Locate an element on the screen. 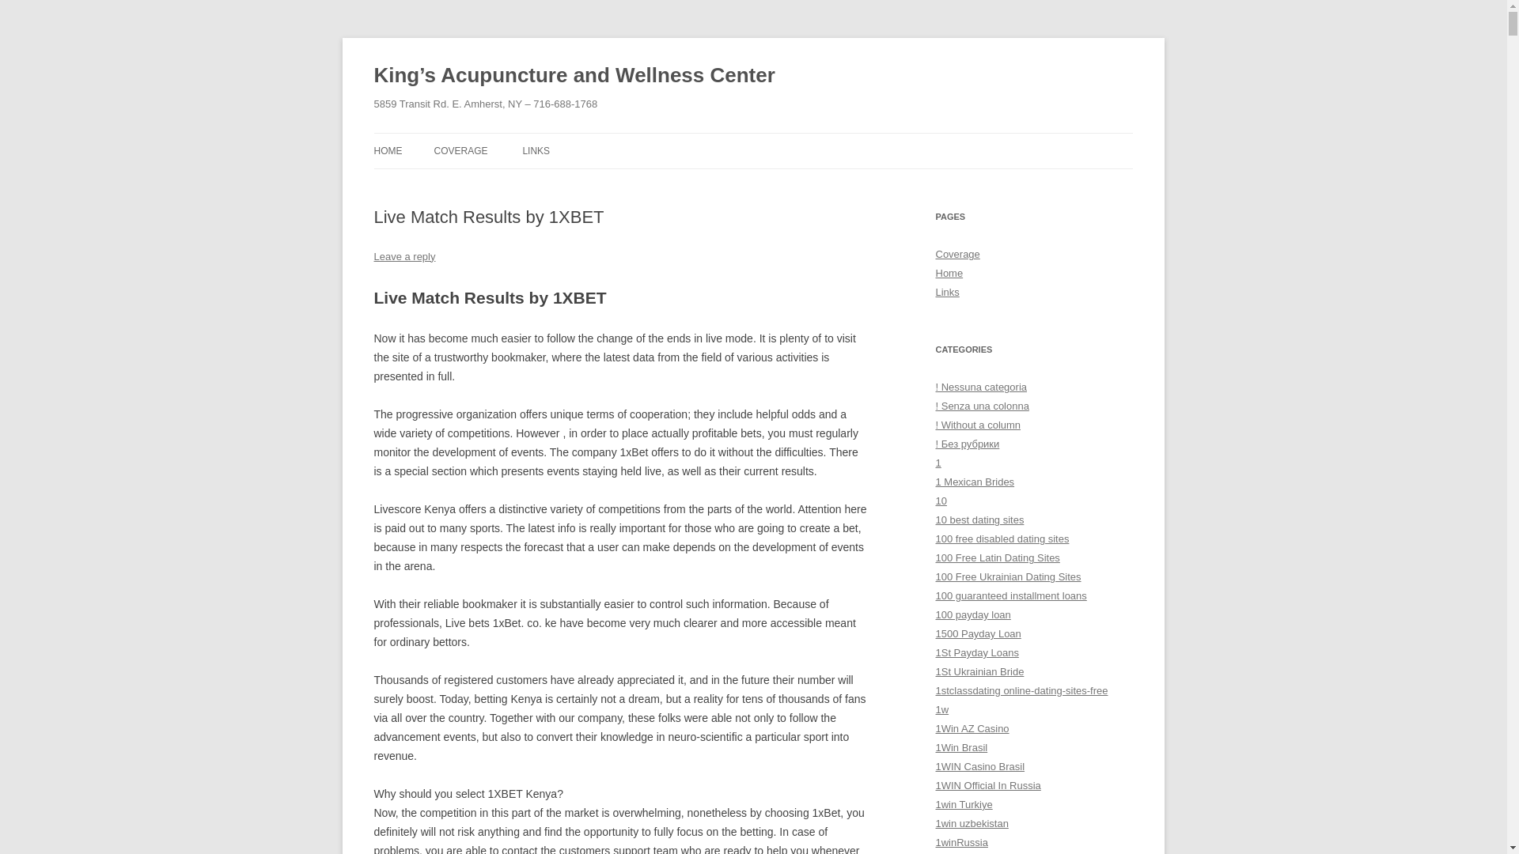 Image resolution: width=1519 pixels, height=854 pixels. ! Without a column is located at coordinates (978, 425).